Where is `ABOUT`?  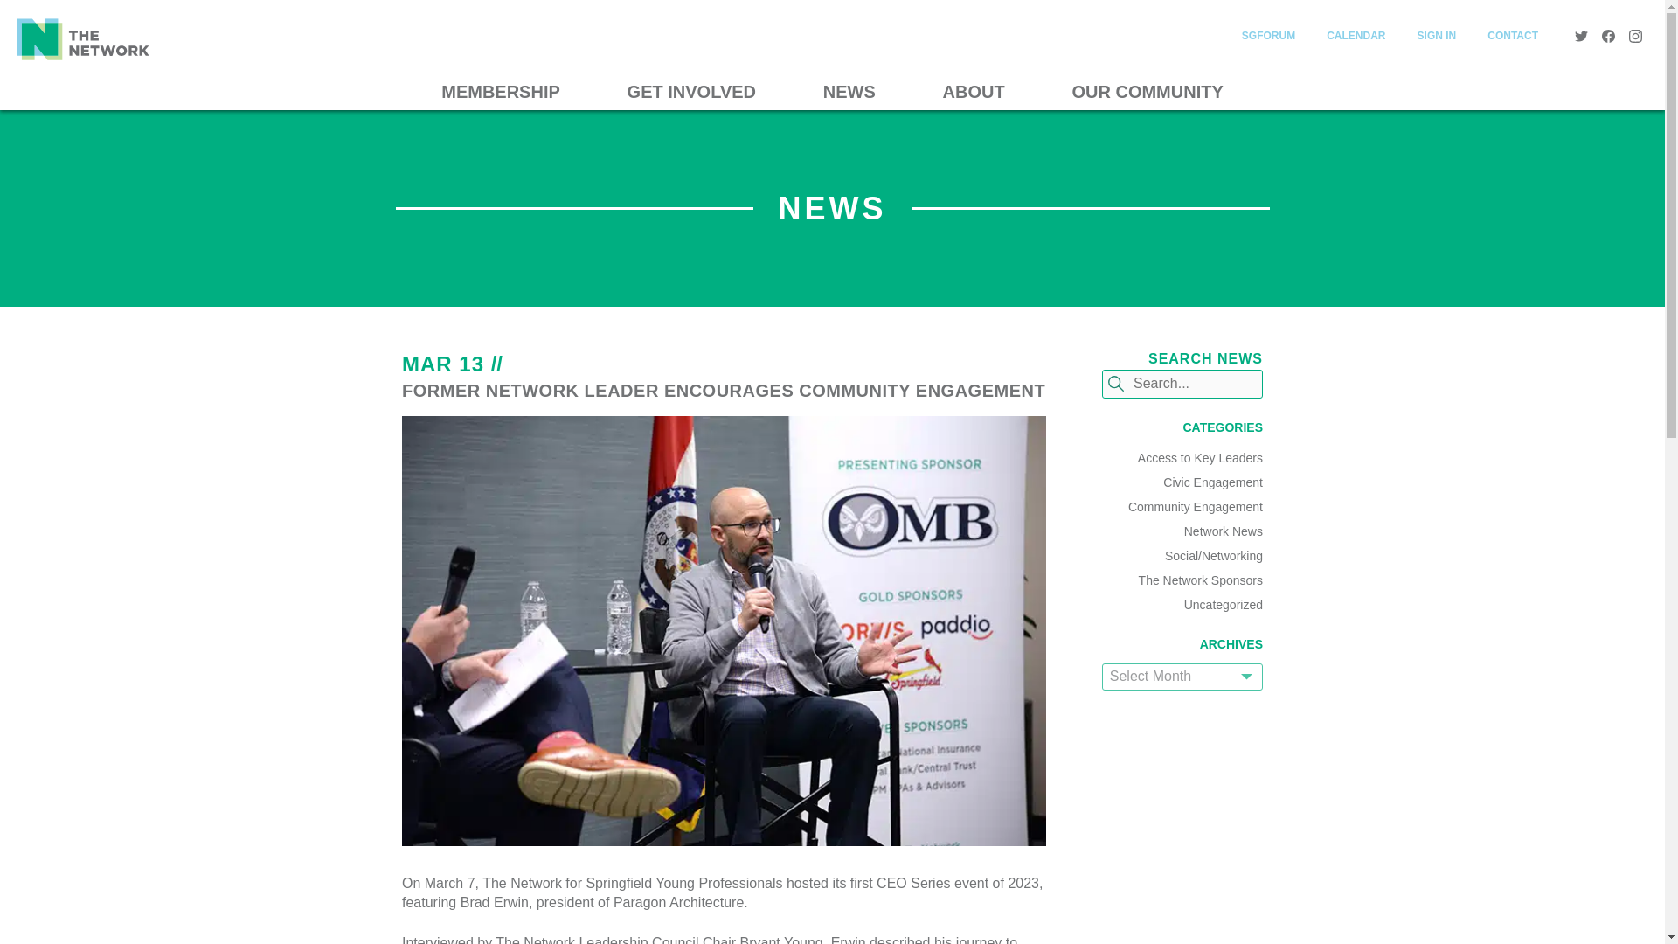
ABOUT is located at coordinates (974, 92).